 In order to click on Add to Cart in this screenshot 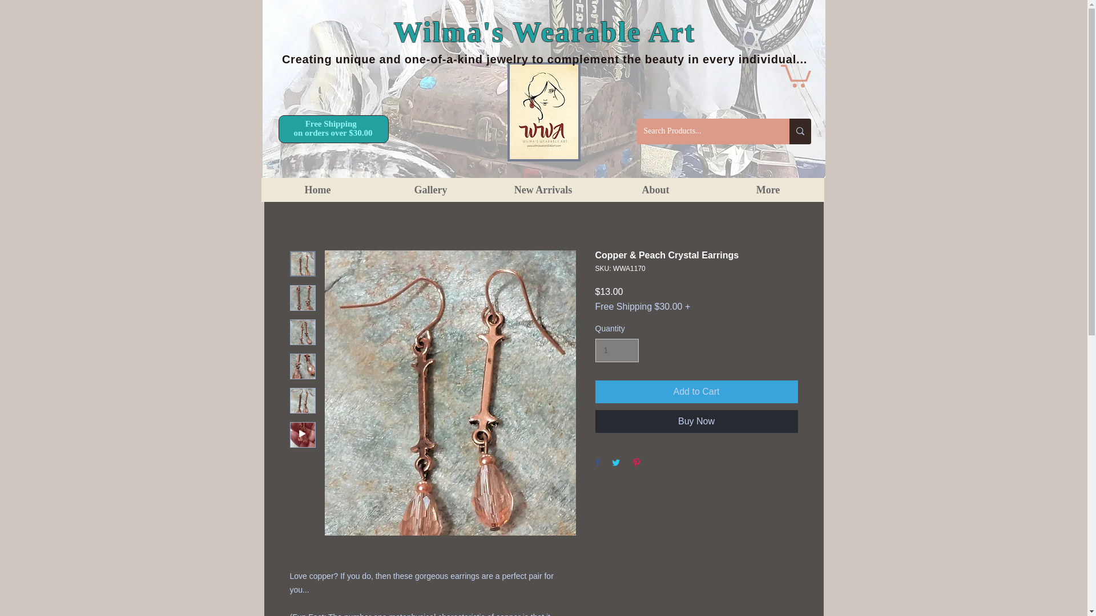, I will do `click(696, 392)`.